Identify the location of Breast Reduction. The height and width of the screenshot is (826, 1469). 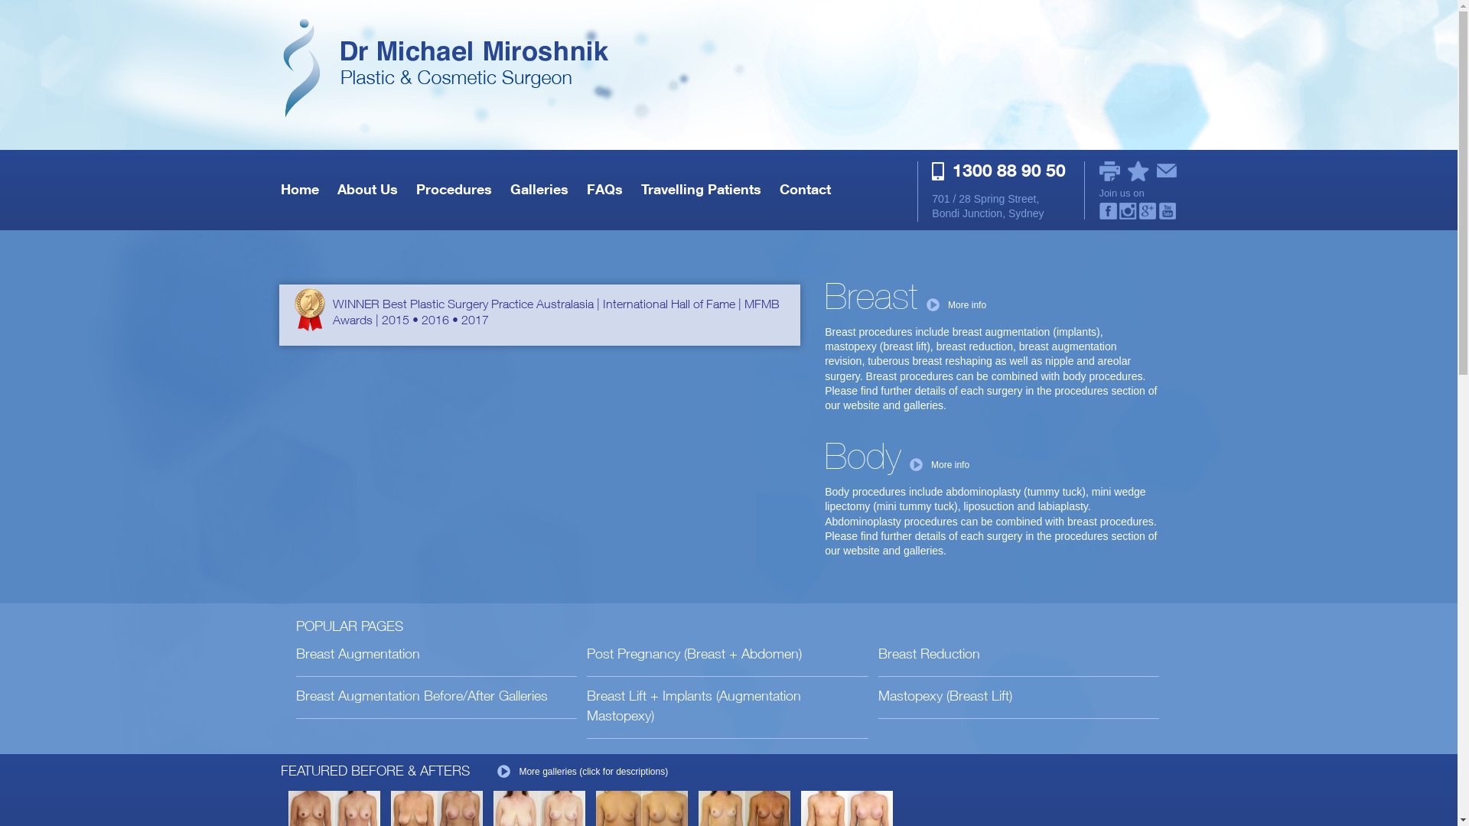
(929, 653).